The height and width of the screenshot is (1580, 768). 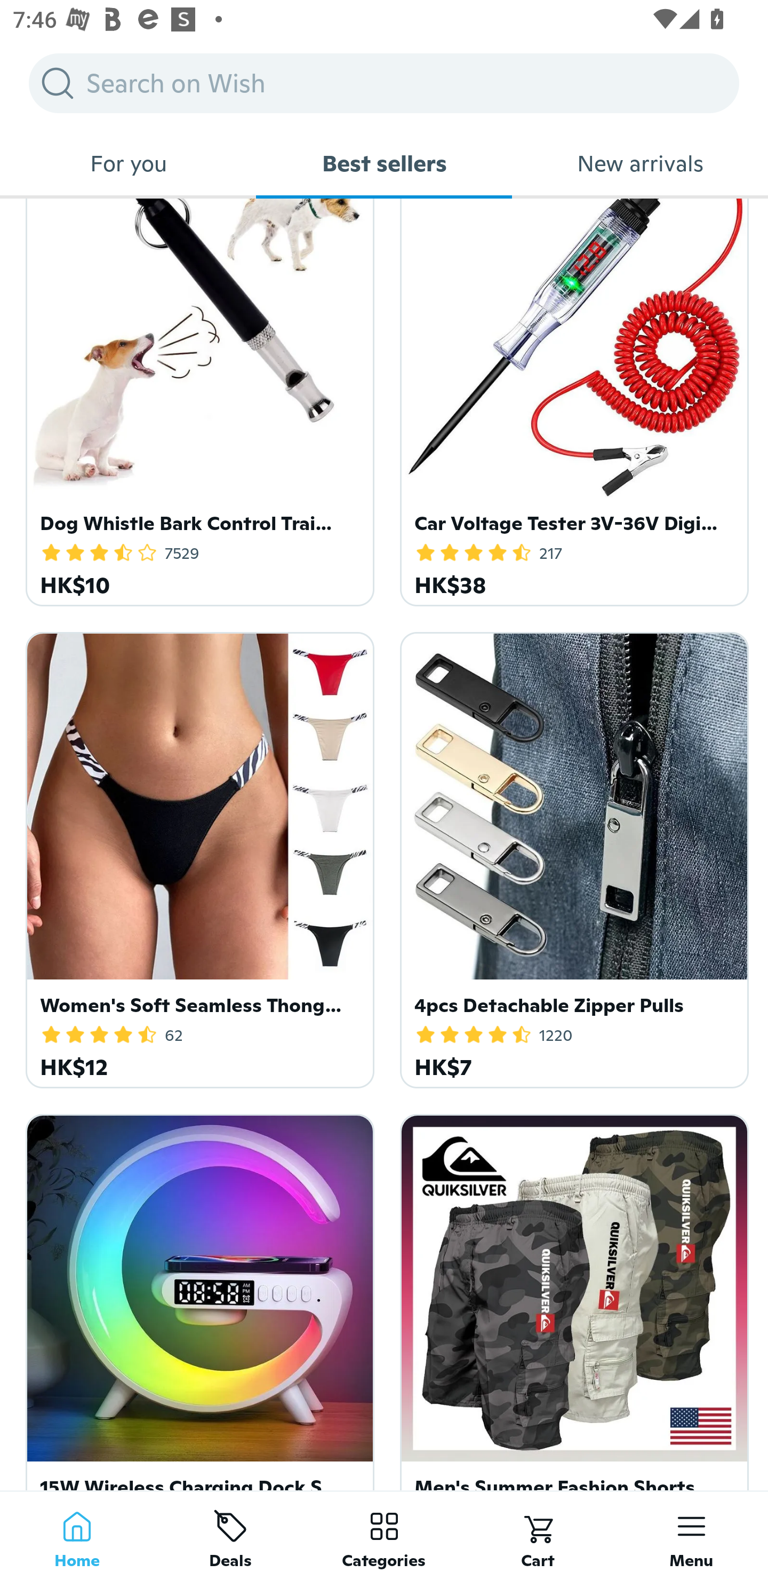 I want to click on Search on Wish, so click(x=384, y=83).